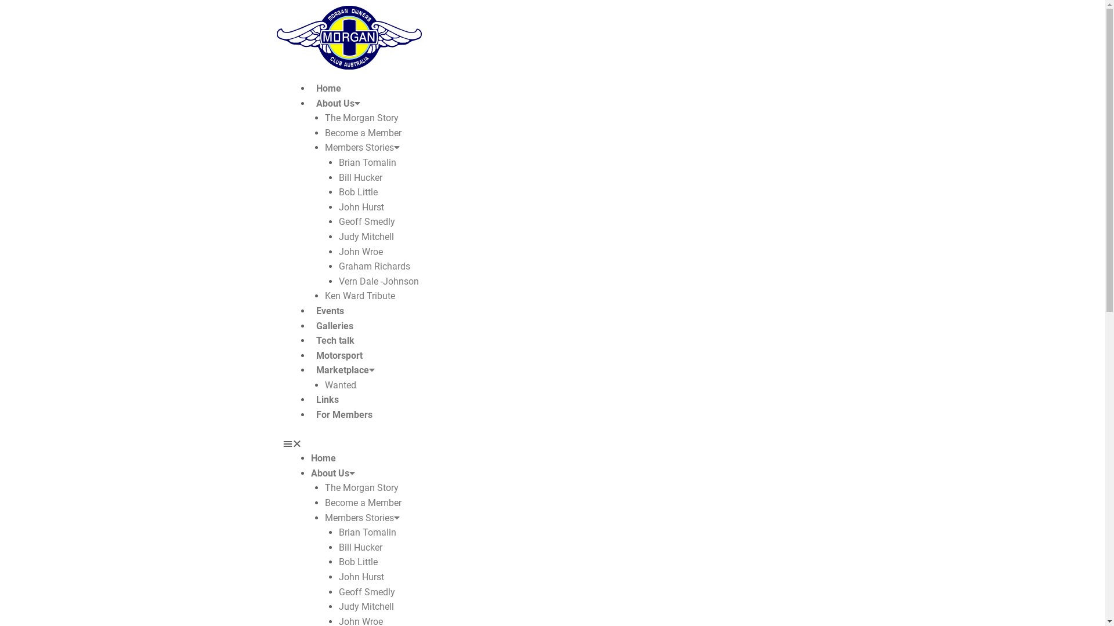 Image resolution: width=1114 pixels, height=626 pixels. I want to click on MOCA Logo Colour, so click(349, 38).